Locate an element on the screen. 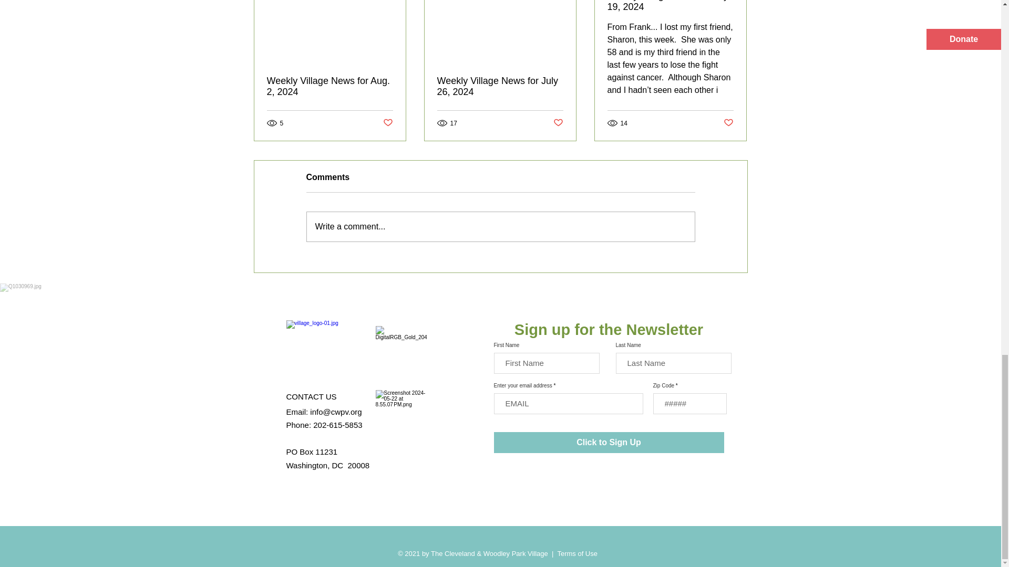 The height and width of the screenshot is (567, 1009). Weekly Village News for Aug. 2, 2024 is located at coordinates (330, 86).